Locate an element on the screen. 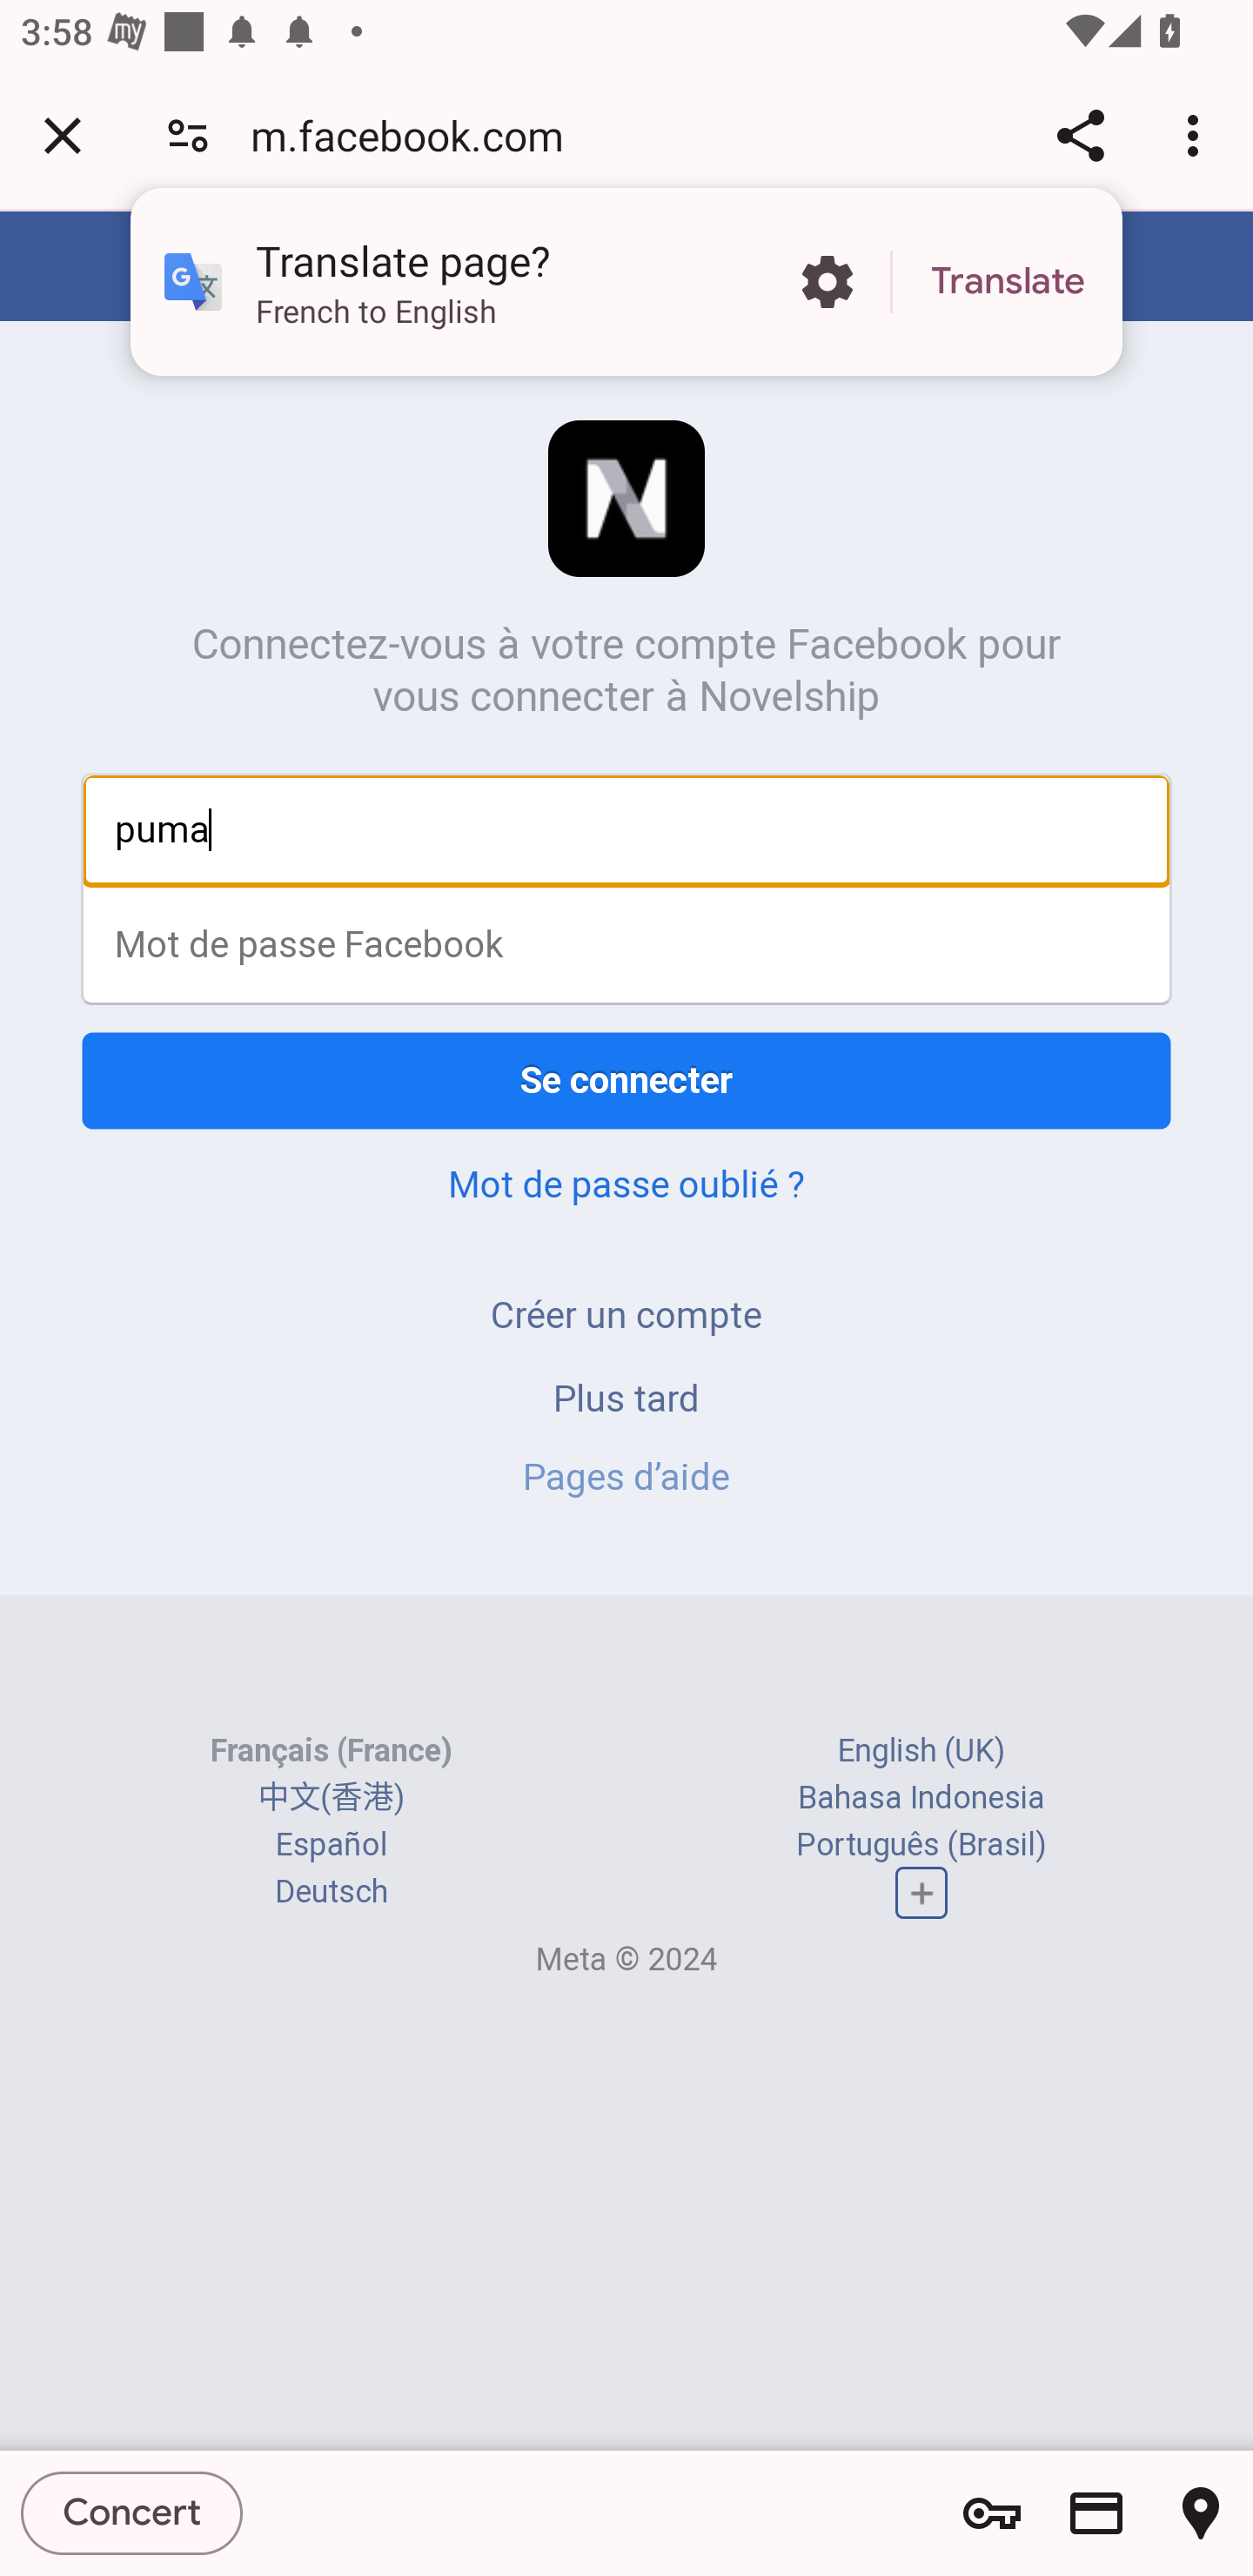  Translate is located at coordinates (1008, 282).